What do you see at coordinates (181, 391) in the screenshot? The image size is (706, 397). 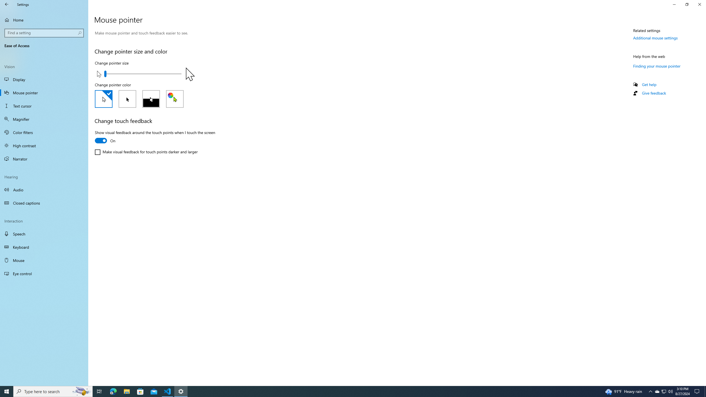 I see `Settings - 1 running window` at bounding box center [181, 391].